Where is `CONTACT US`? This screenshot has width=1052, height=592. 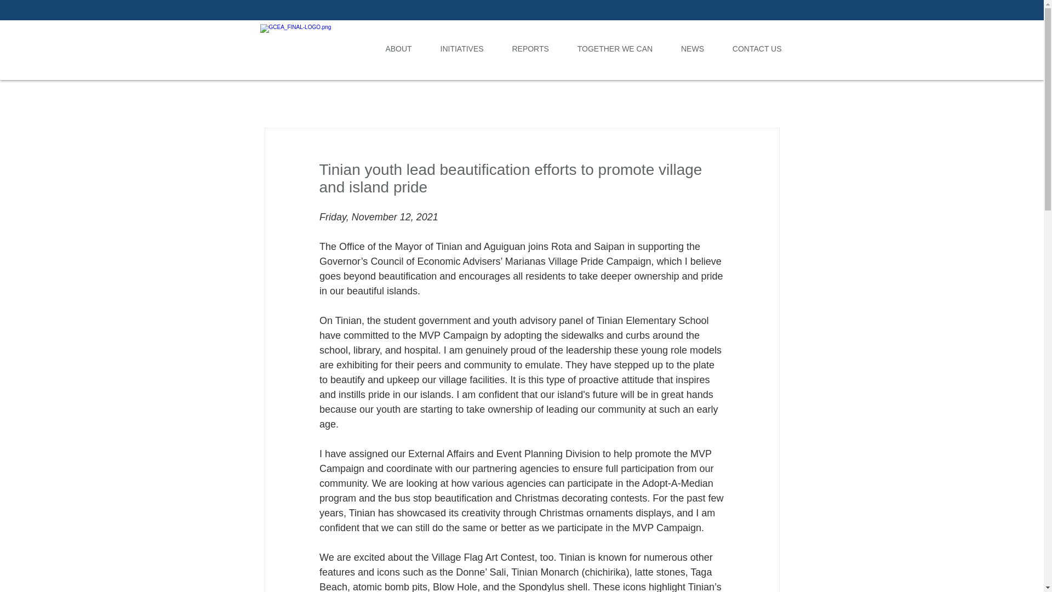
CONTACT US is located at coordinates (757, 48).